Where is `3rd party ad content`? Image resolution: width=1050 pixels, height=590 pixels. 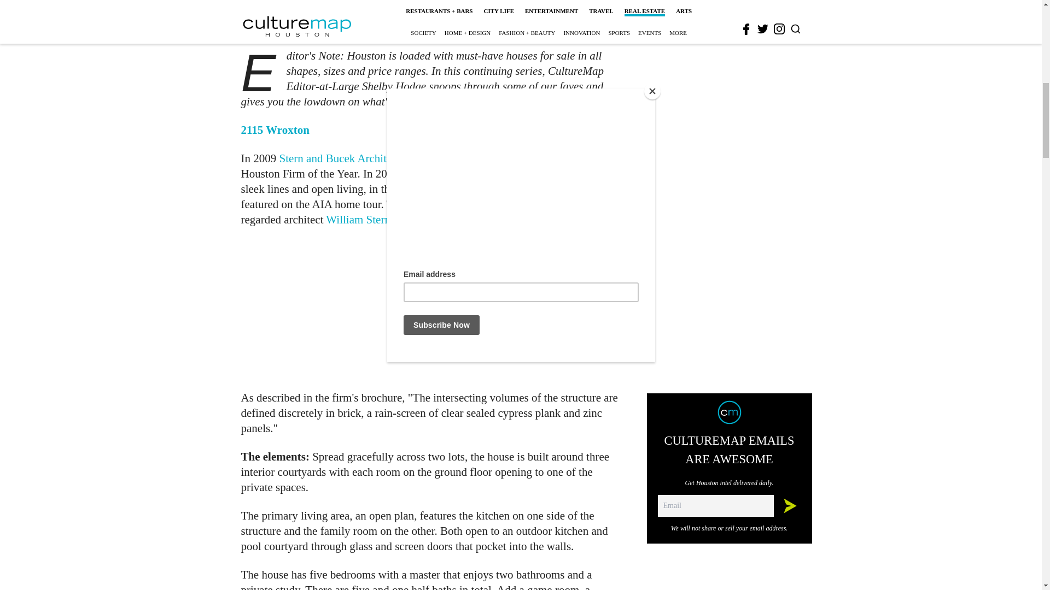
3rd party ad content is located at coordinates (433, 308).